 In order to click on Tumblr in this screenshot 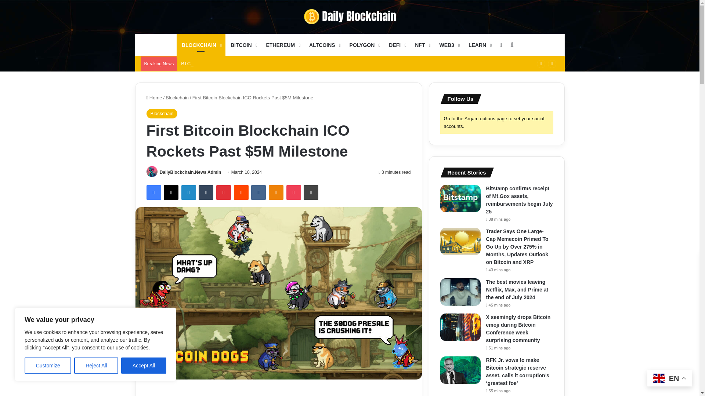, I will do `click(206, 192)`.